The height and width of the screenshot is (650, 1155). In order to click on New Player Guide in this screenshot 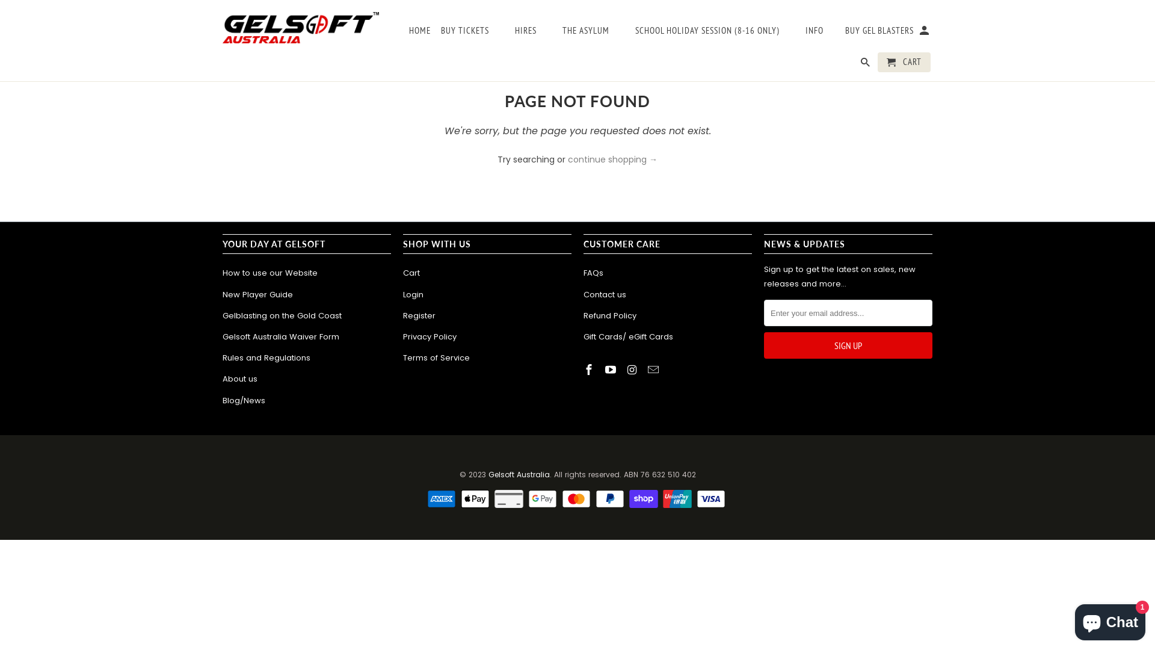, I will do `click(257, 295)`.